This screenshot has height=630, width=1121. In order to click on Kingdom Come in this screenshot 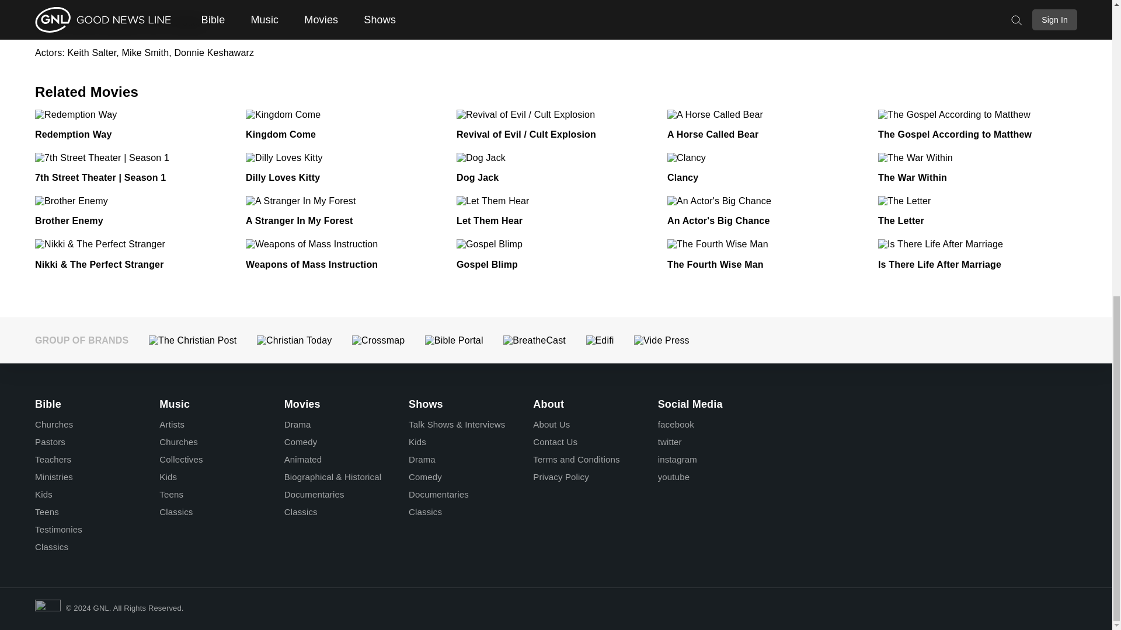, I will do `click(280, 134)`.